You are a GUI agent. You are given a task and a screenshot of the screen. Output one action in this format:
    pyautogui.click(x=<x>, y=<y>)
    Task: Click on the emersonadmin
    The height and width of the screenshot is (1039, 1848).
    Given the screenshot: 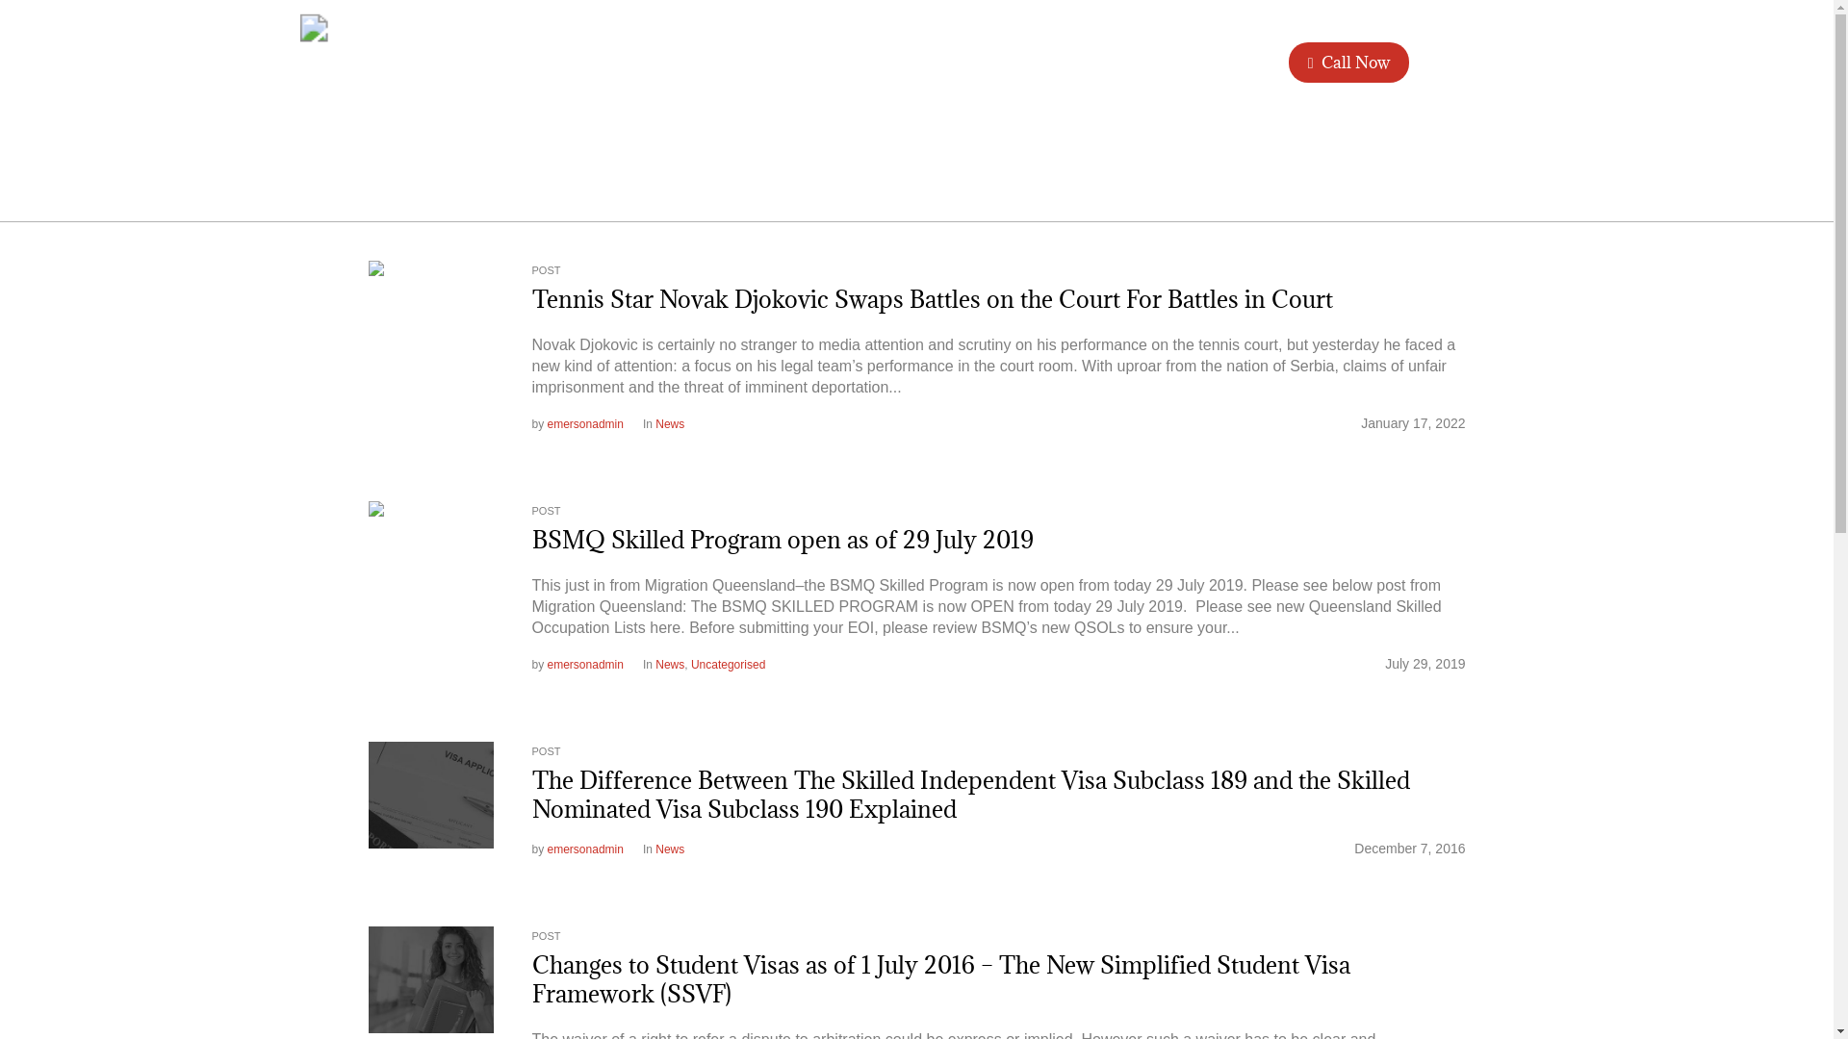 What is the action you would take?
    pyautogui.click(x=585, y=665)
    